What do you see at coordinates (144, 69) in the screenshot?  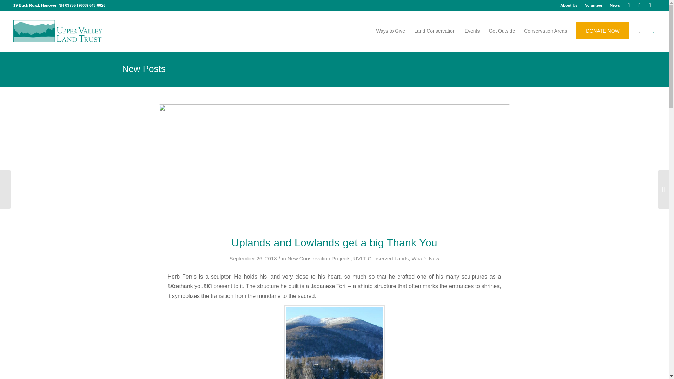 I see `Permanent Link: New Posts` at bounding box center [144, 69].